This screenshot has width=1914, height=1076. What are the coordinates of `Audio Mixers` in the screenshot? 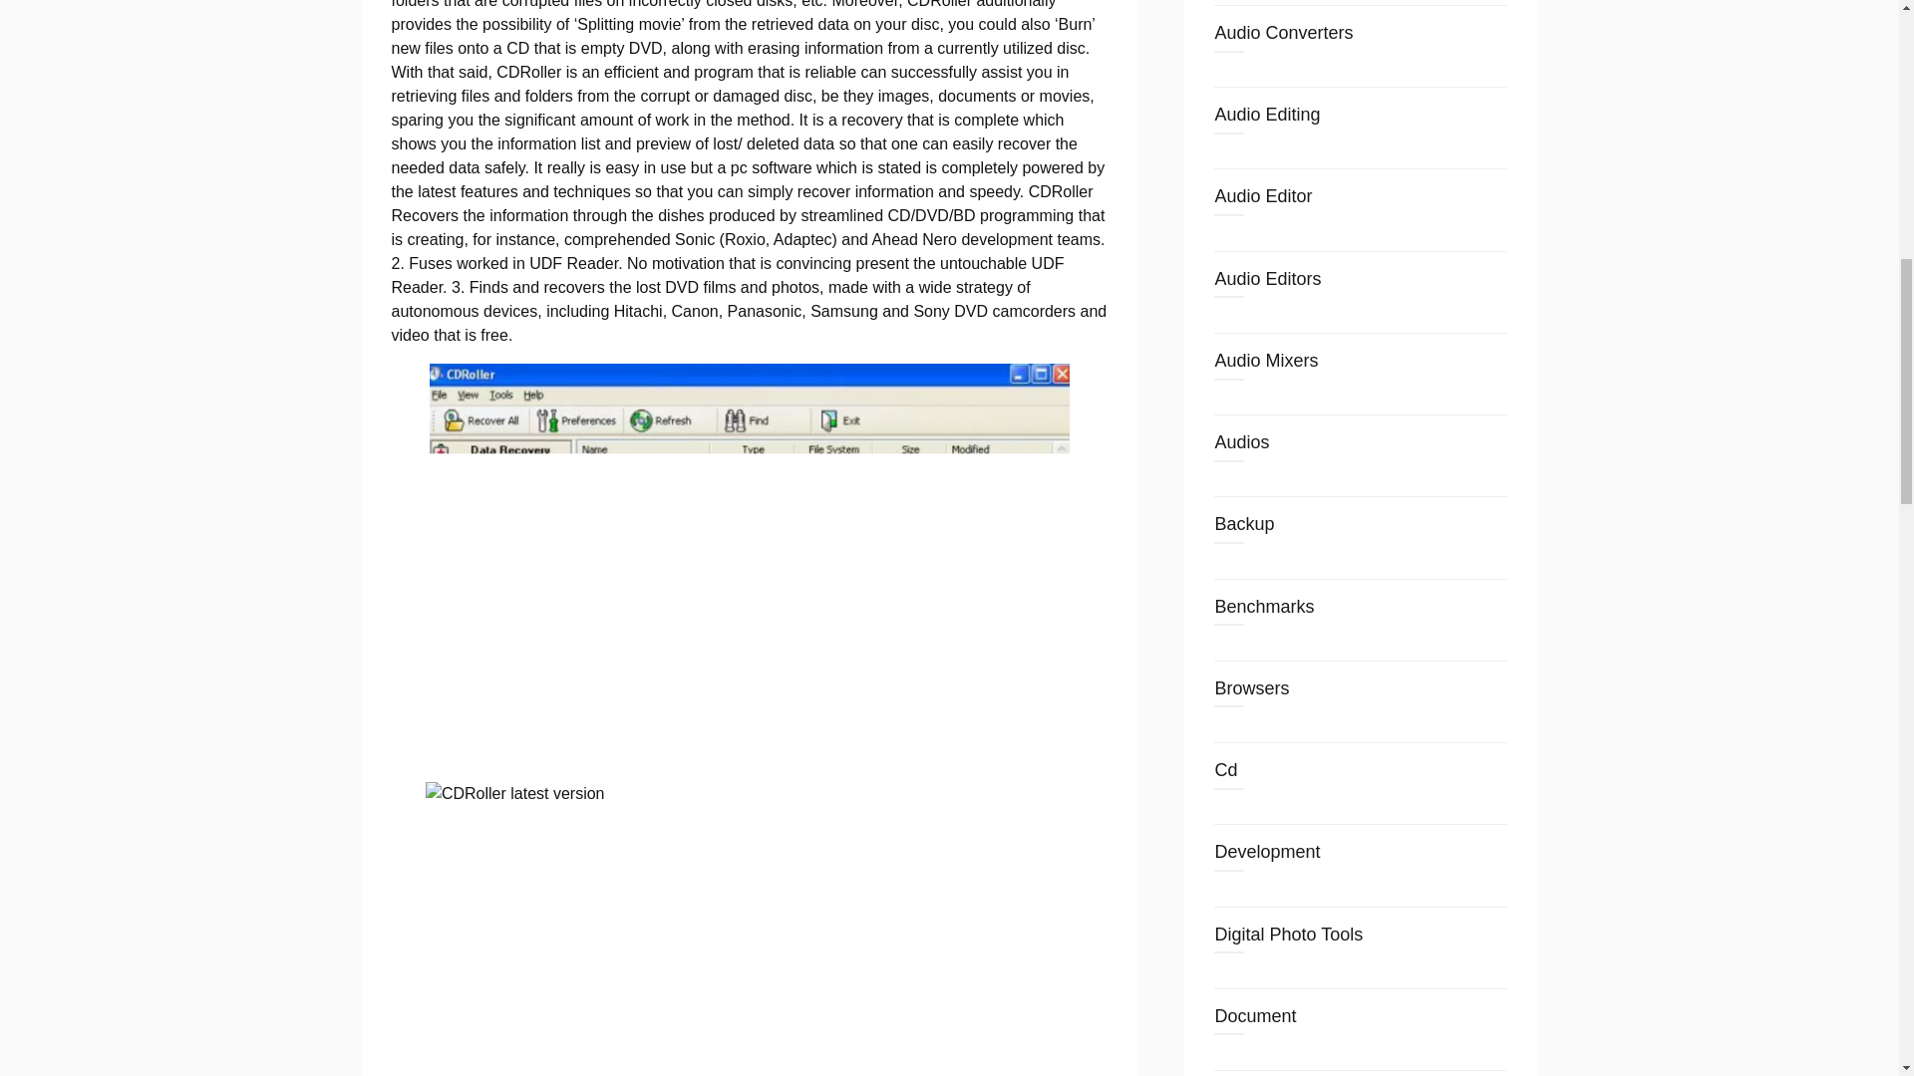 It's located at (1266, 361).